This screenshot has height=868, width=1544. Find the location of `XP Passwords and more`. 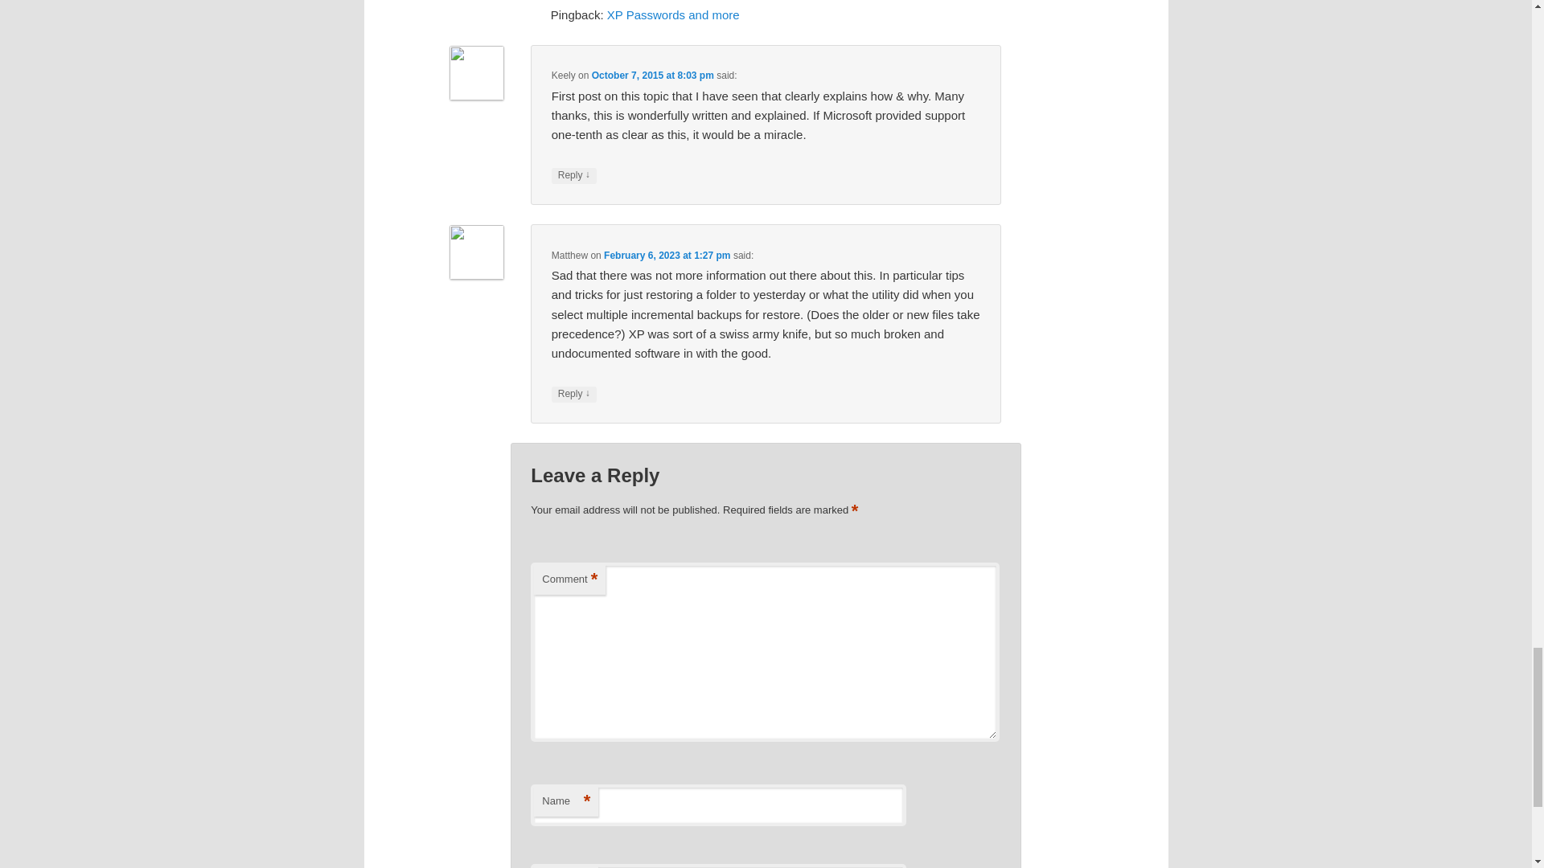

XP Passwords and more is located at coordinates (672, 14).